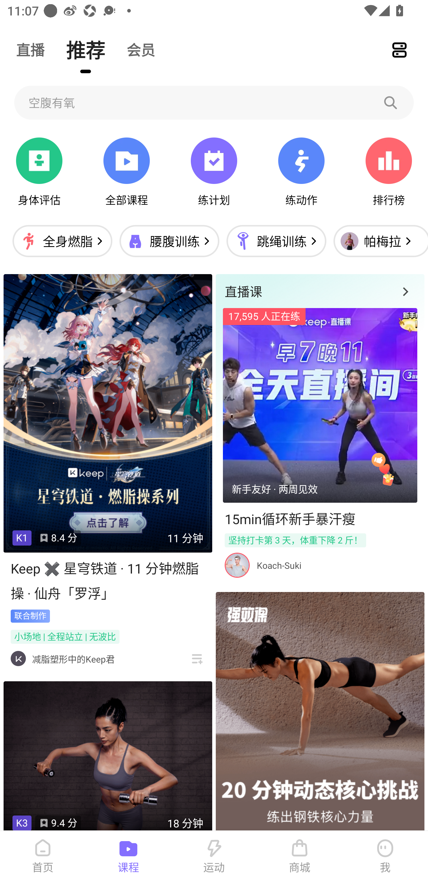  What do you see at coordinates (73, 659) in the screenshot?
I see `减脂塑形中的Keep君` at bounding box center [73, 659].